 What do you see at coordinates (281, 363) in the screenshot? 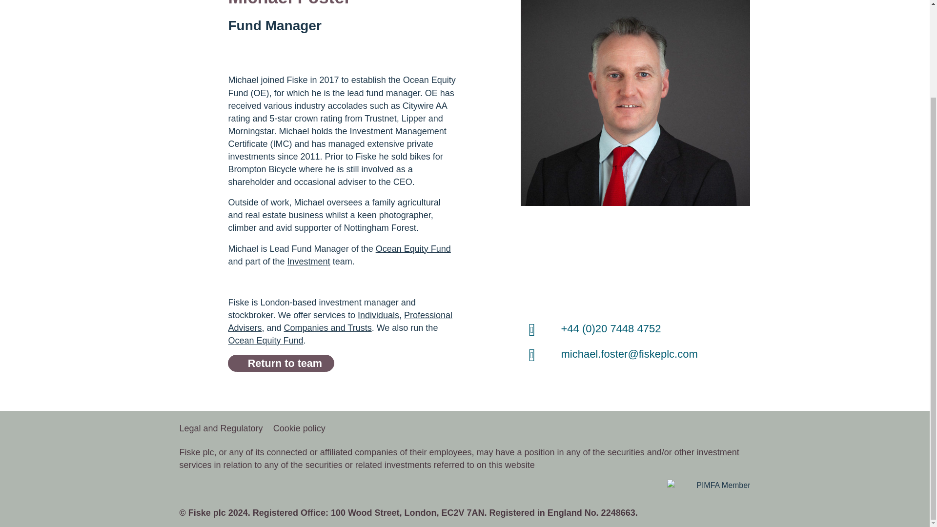
I see `Return to team` at bounding box center [281, 363].